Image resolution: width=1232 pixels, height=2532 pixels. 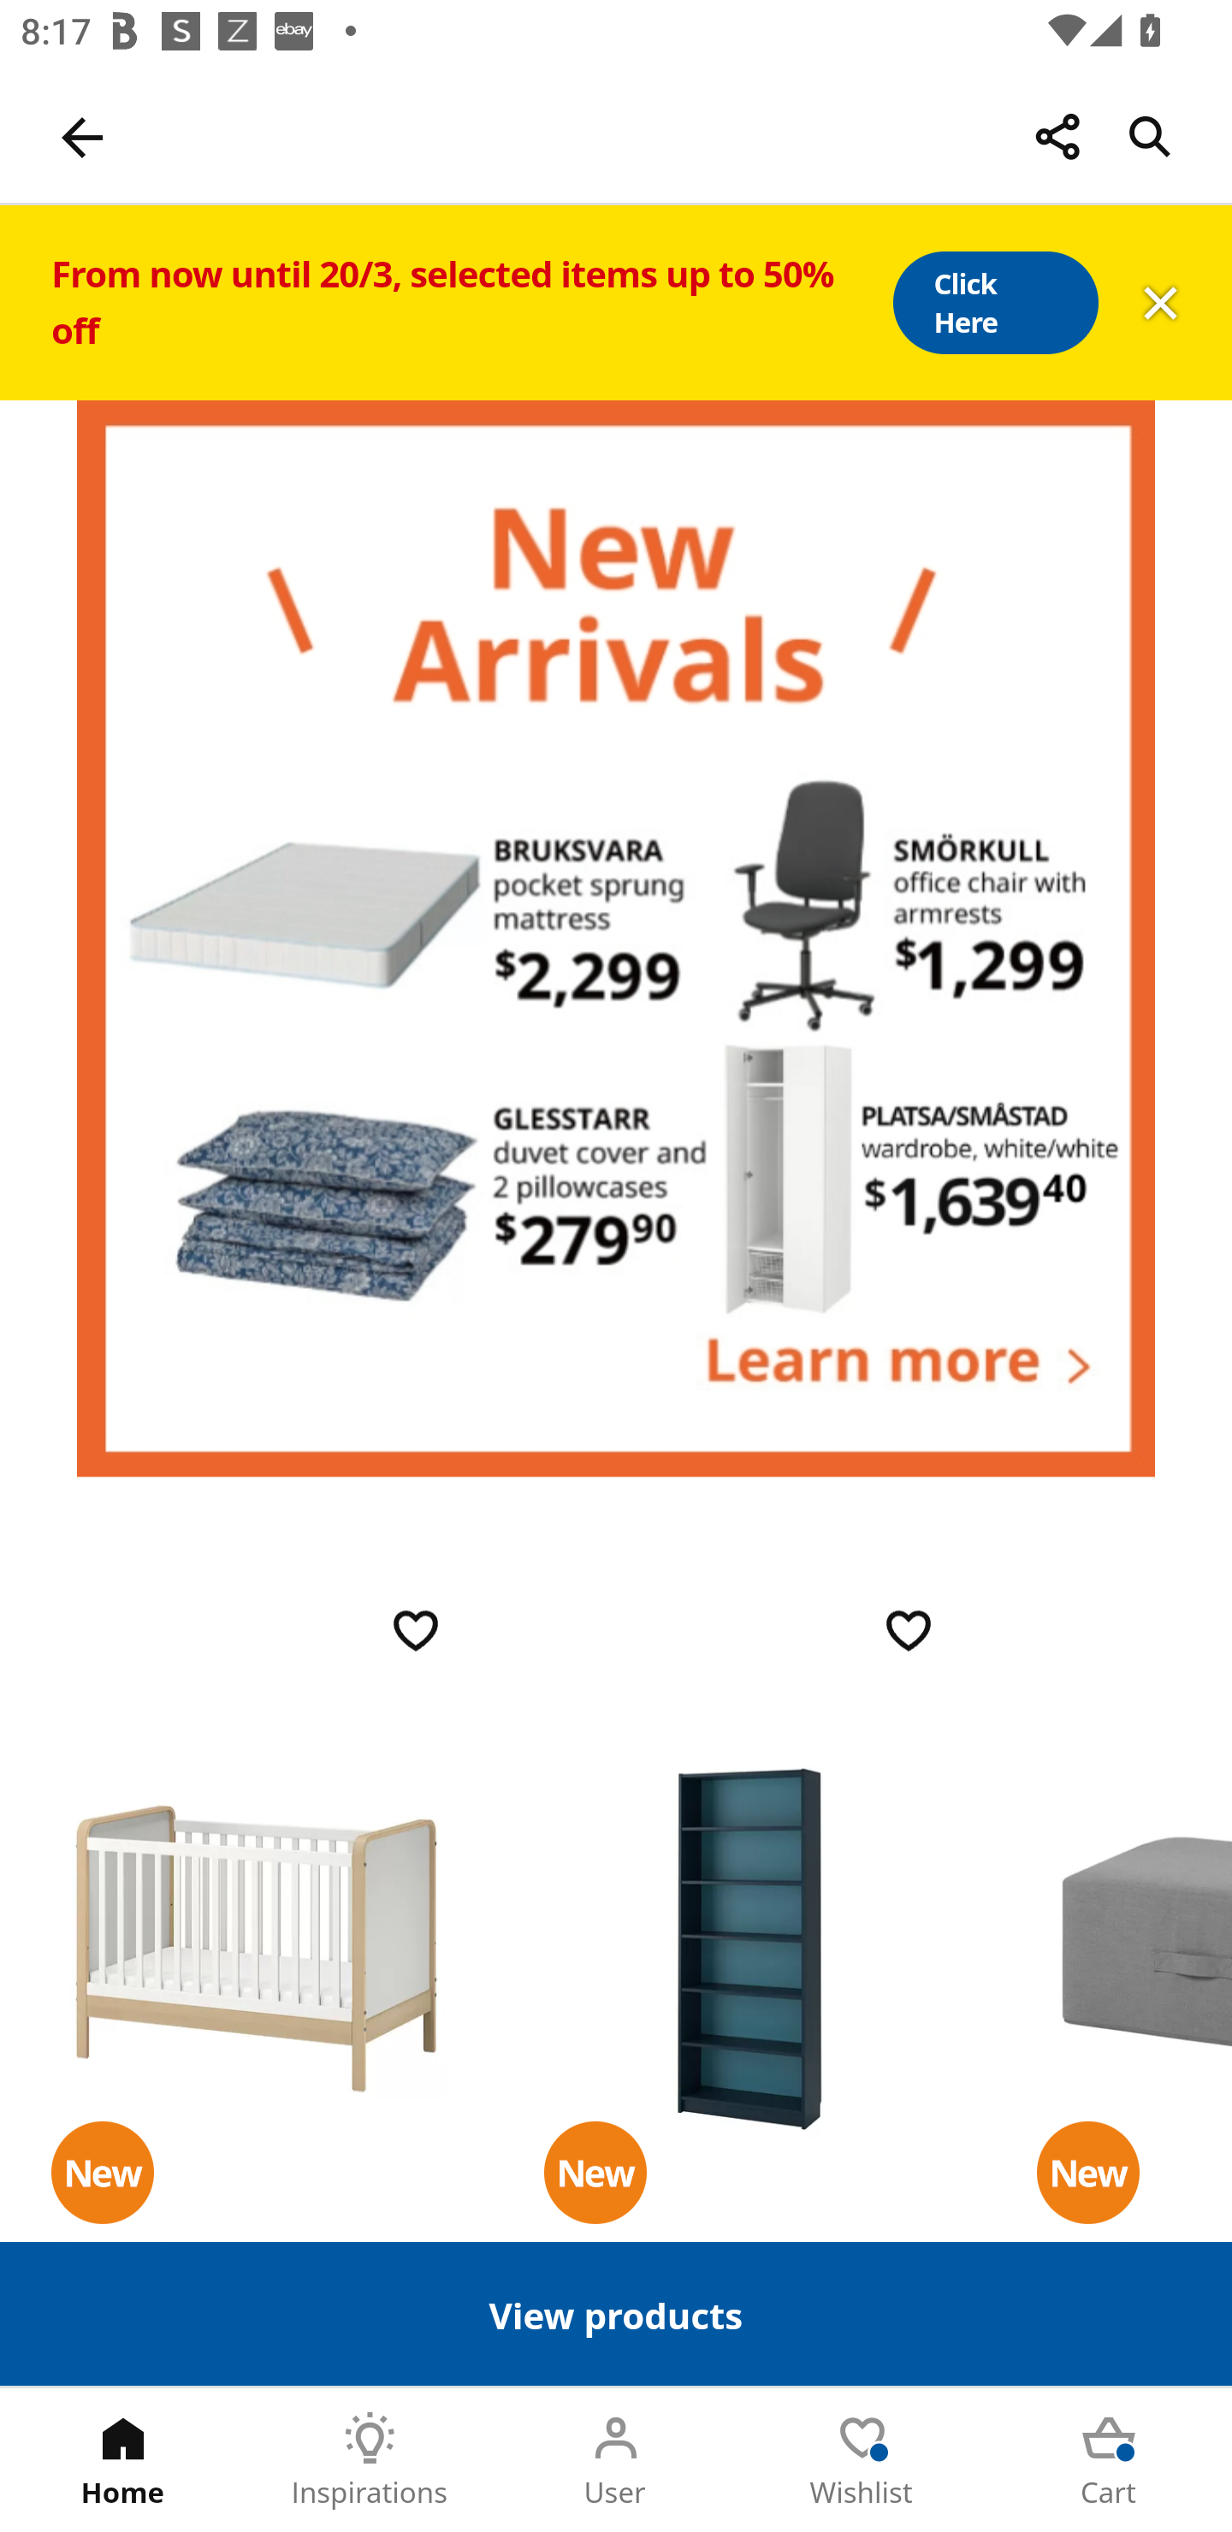 I want to click on View products, so click(x=616, y=2313).